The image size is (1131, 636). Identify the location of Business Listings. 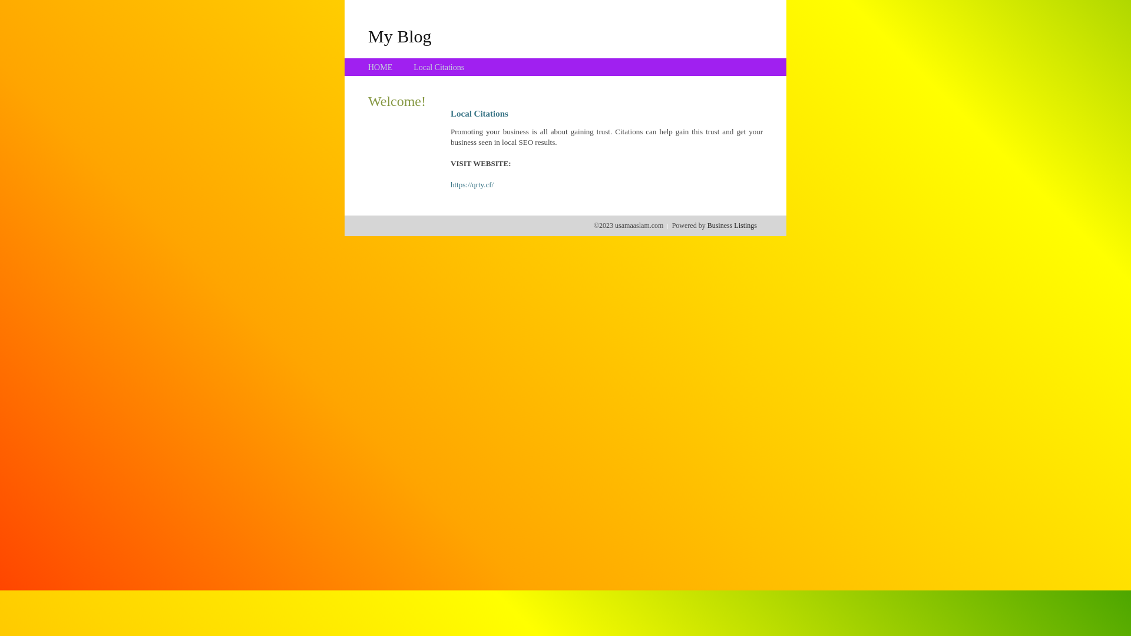
(732, 226).